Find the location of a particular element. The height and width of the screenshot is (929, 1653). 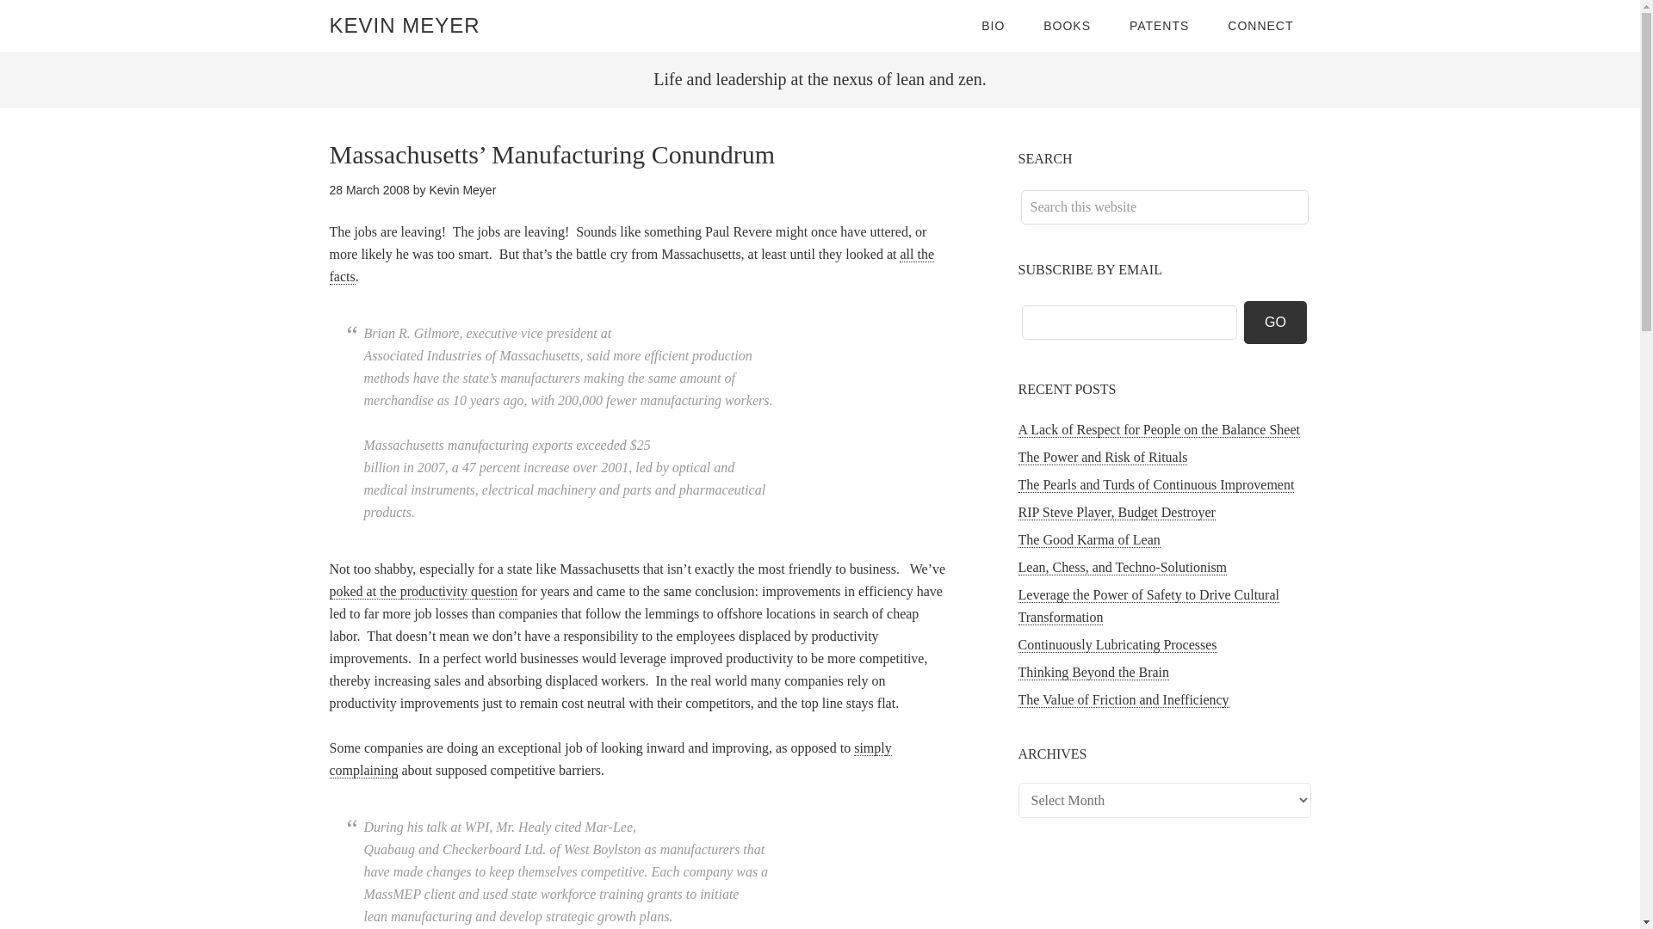

The Pearls and Turds of Continuous Improvement is located at coordinates (1155, 485).